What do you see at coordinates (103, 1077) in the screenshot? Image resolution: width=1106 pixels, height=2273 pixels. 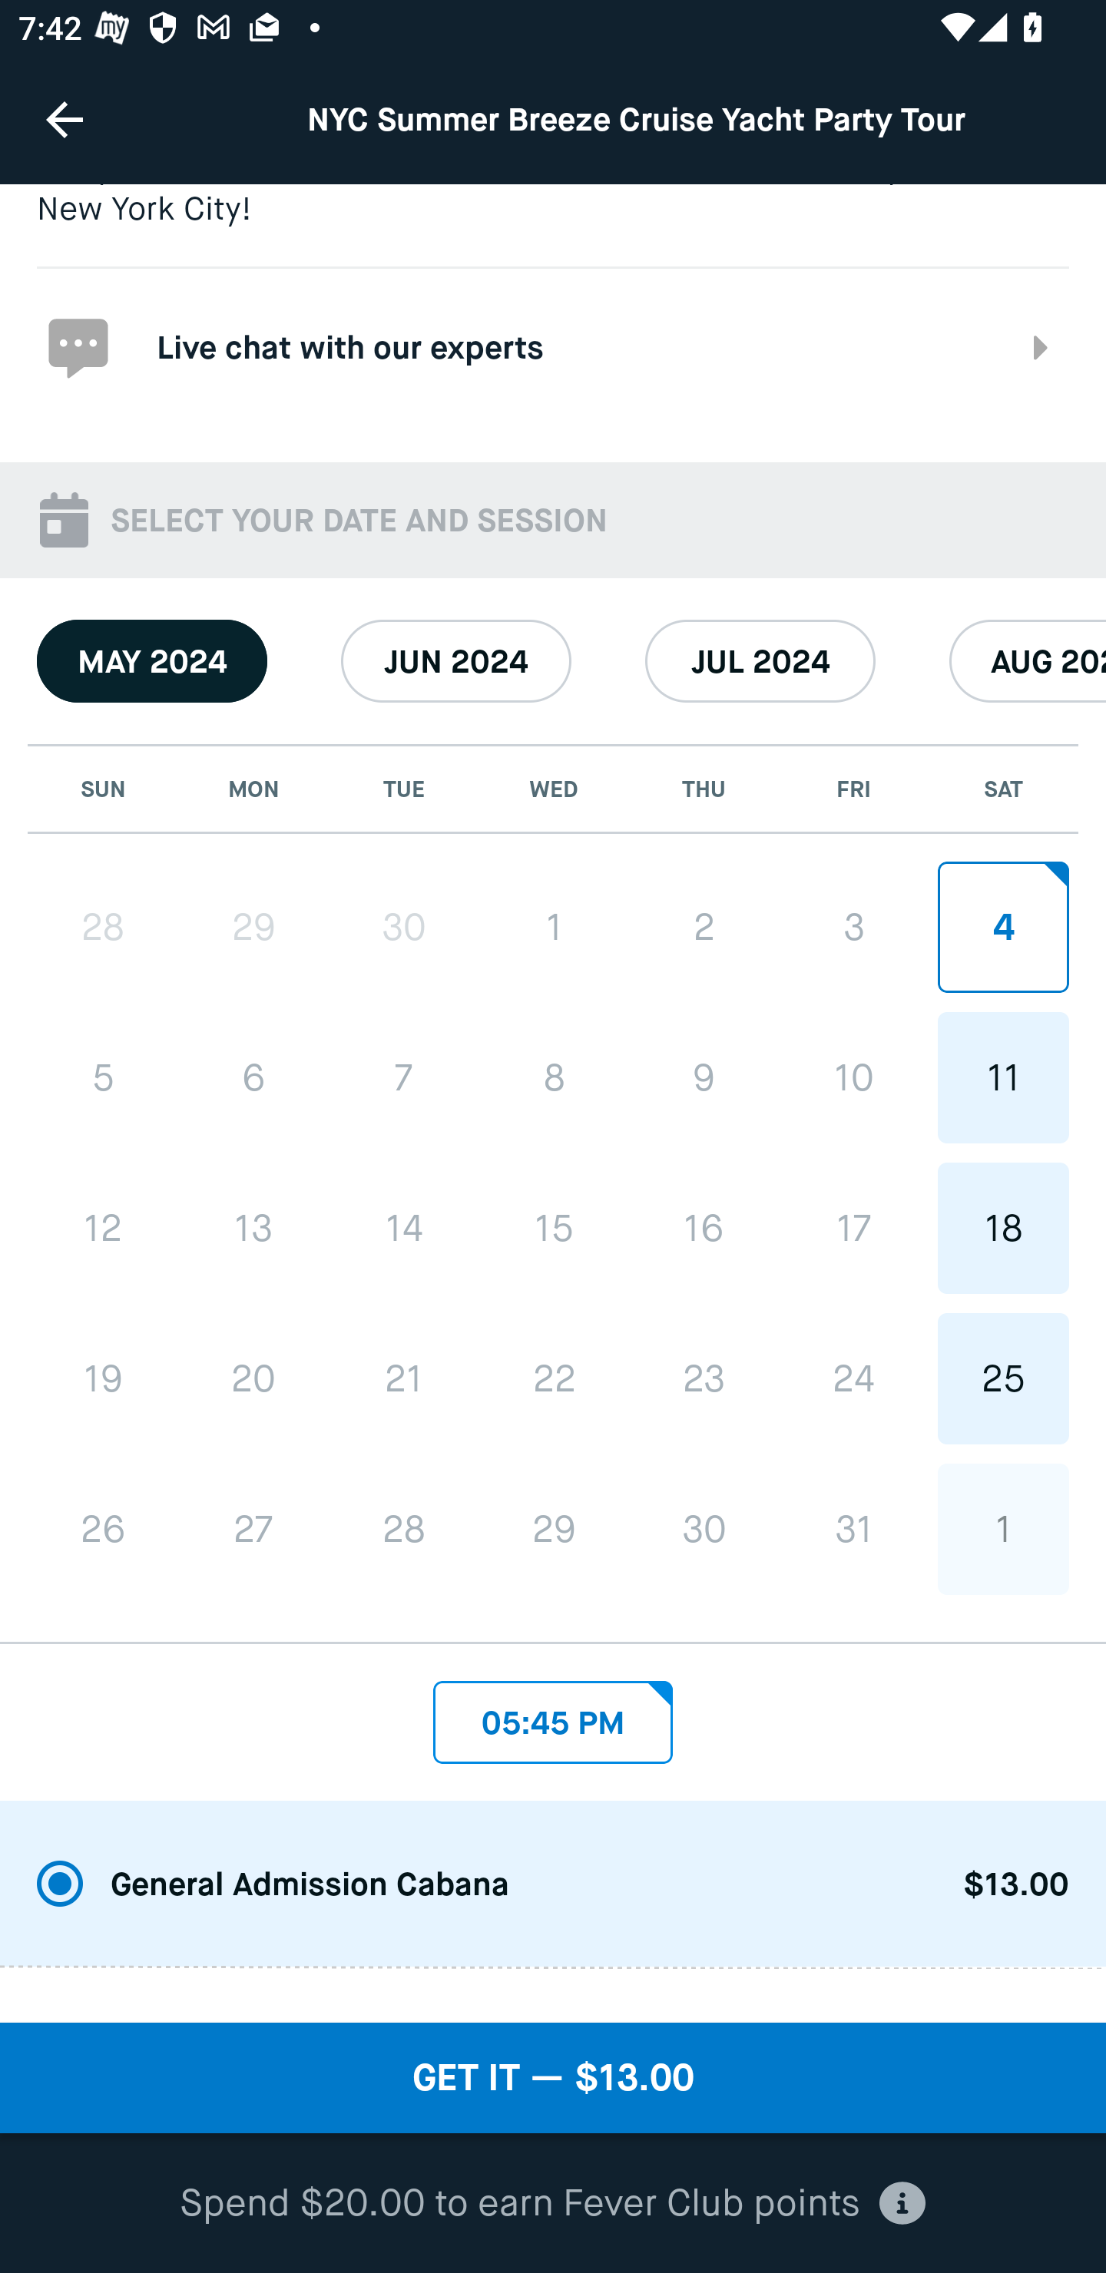 I see `5` at bounding box center [103, 1077].